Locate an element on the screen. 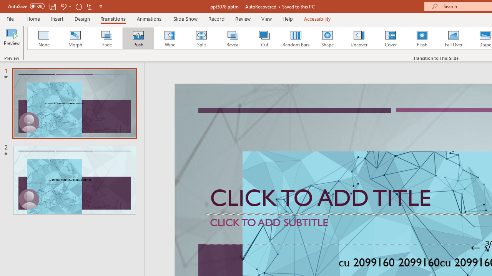 The image size is (492, 276). Uncover is located at coordinates (359, 38).